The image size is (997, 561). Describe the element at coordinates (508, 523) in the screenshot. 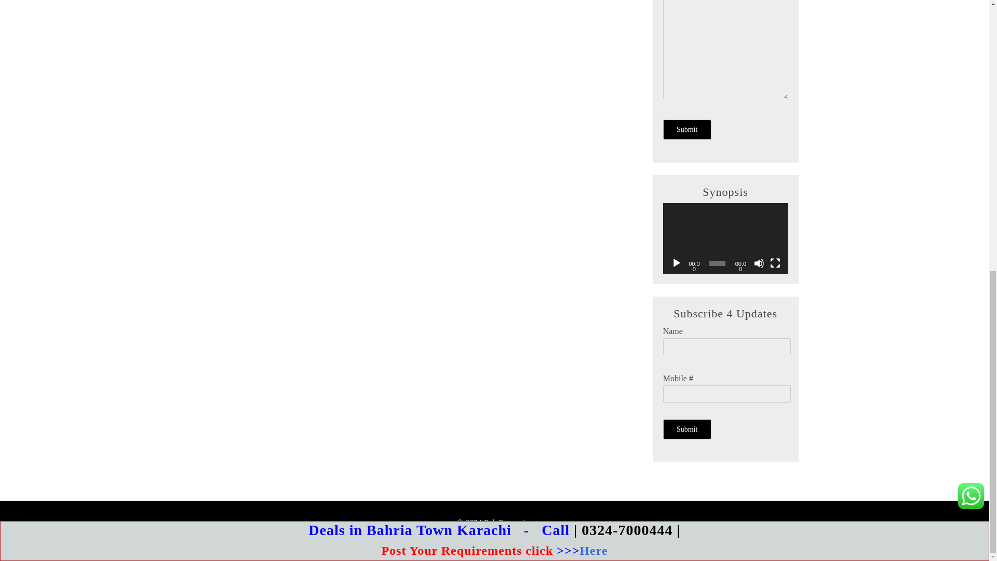

I see `Pak Properties` at that location.